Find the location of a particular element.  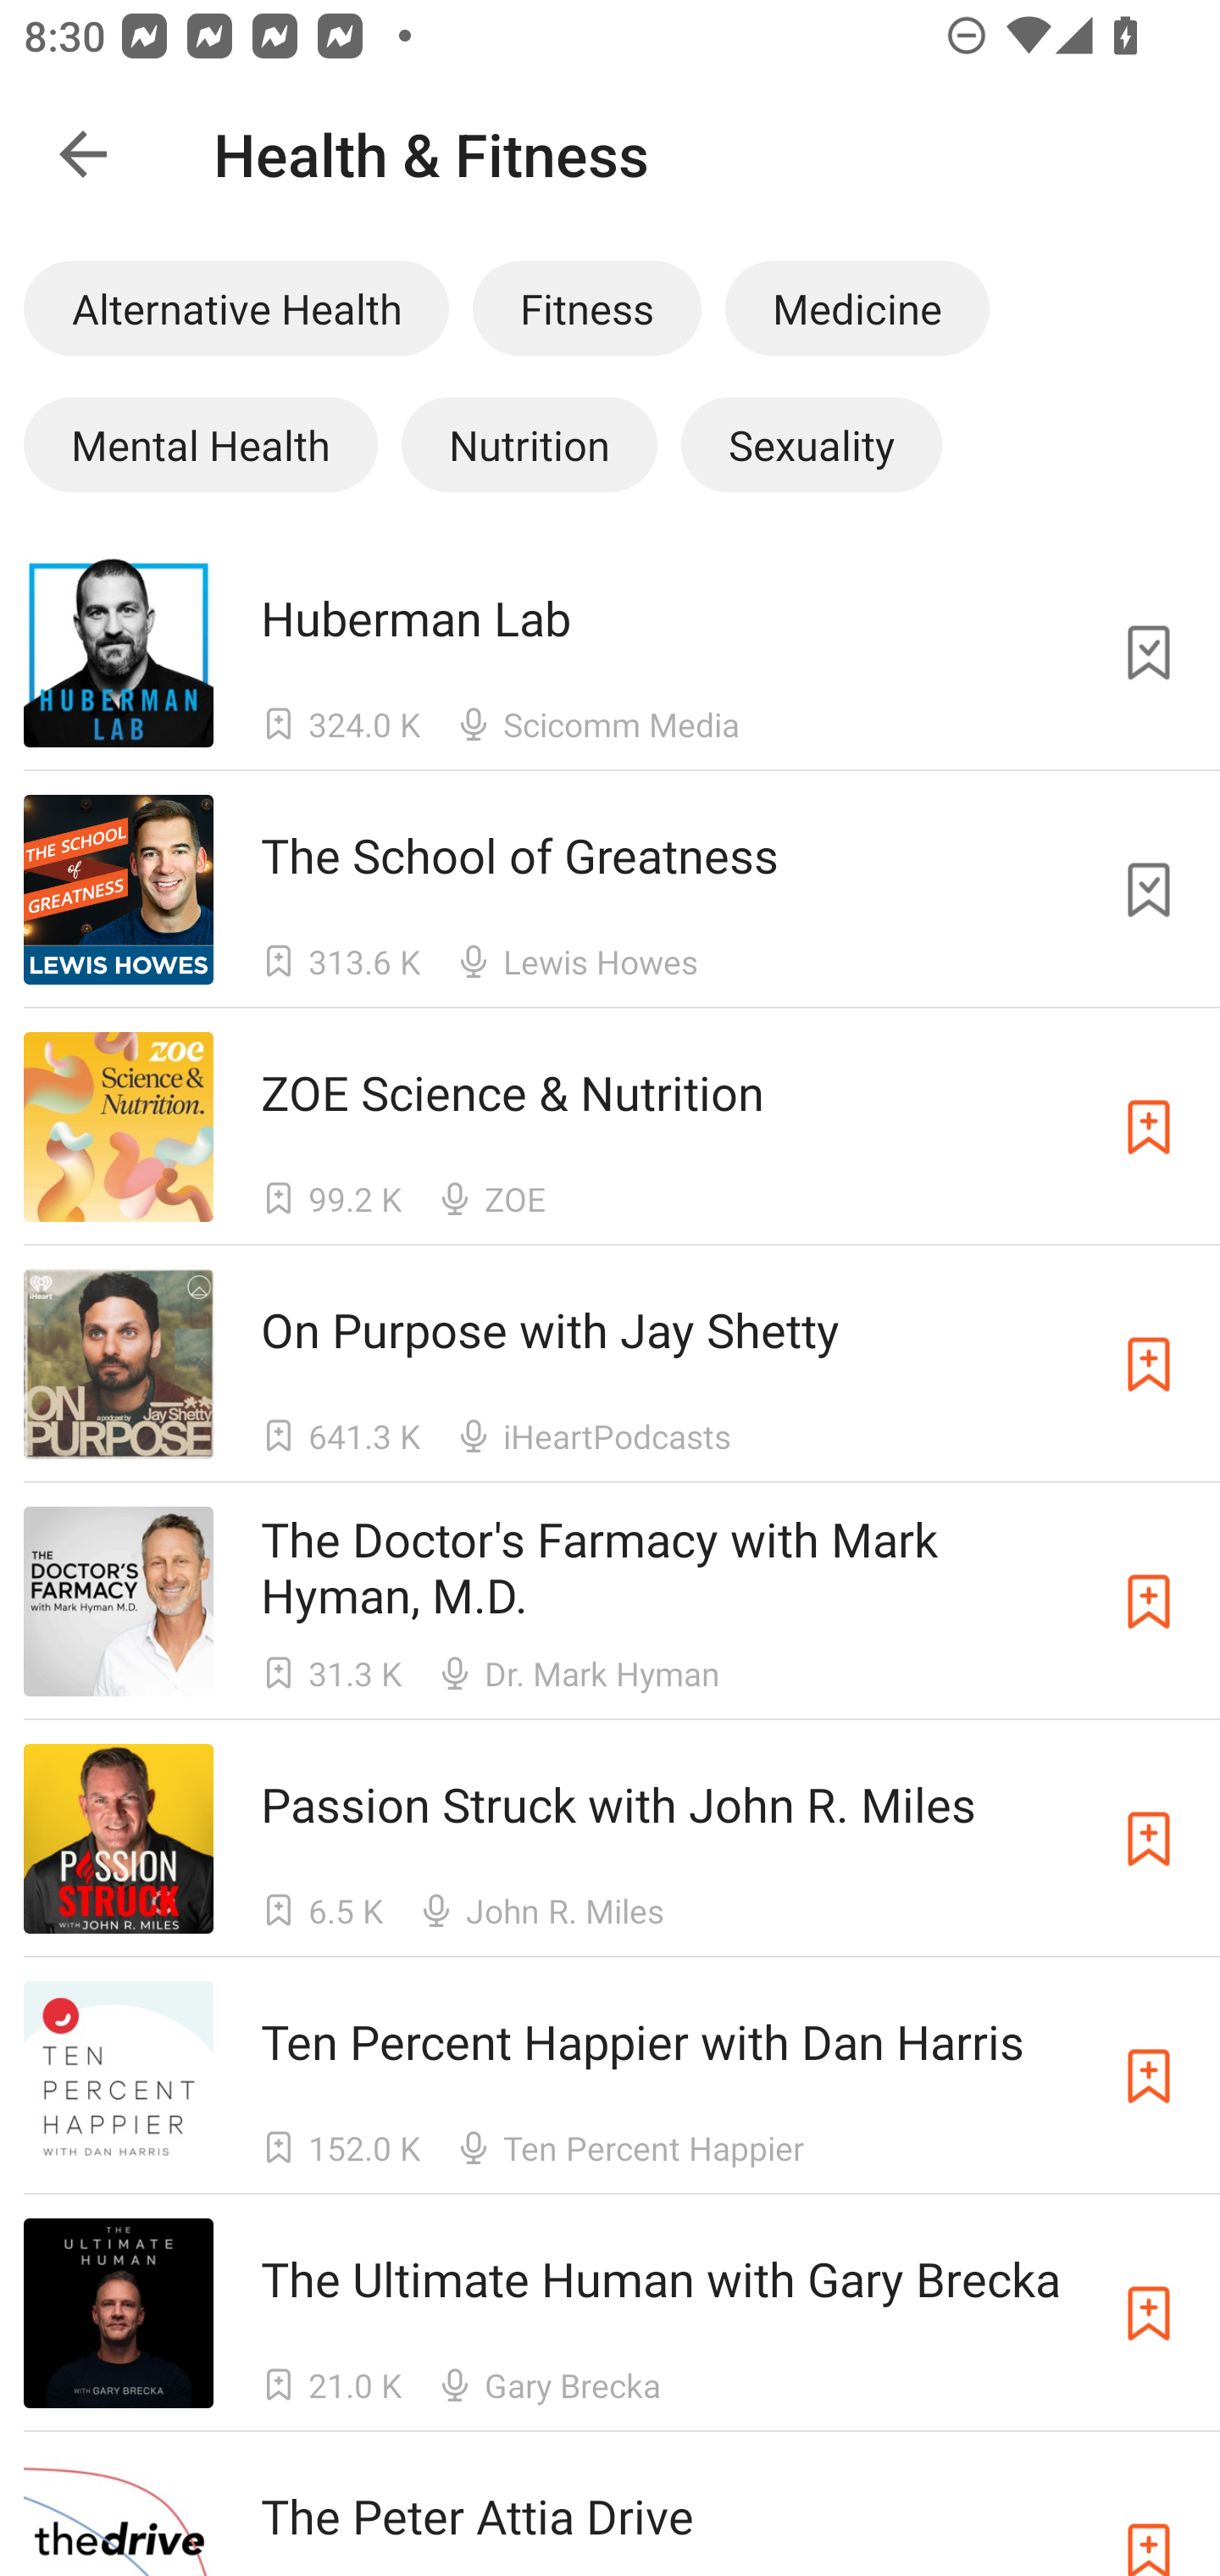

Subscribe is located at coordinates (1149, 2076).